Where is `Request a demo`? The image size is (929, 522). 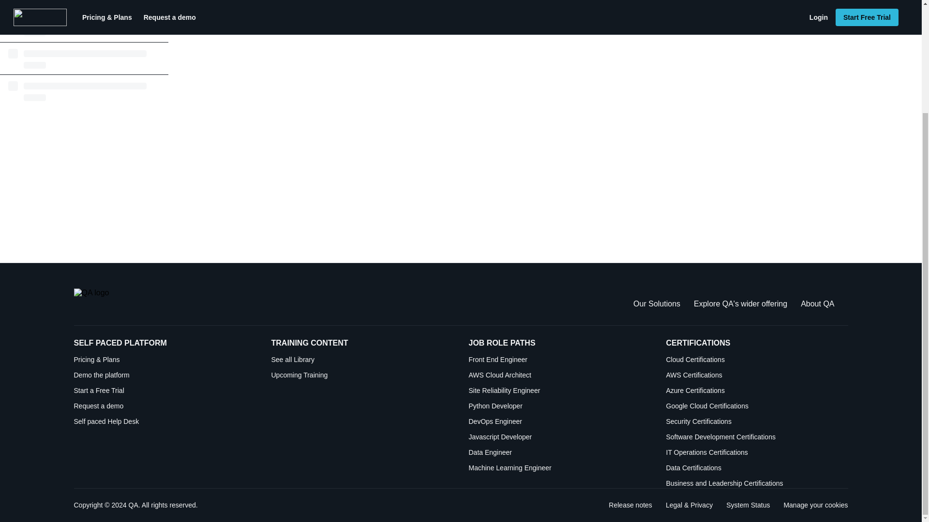
Request a demo is located at coordinates (559, 437).